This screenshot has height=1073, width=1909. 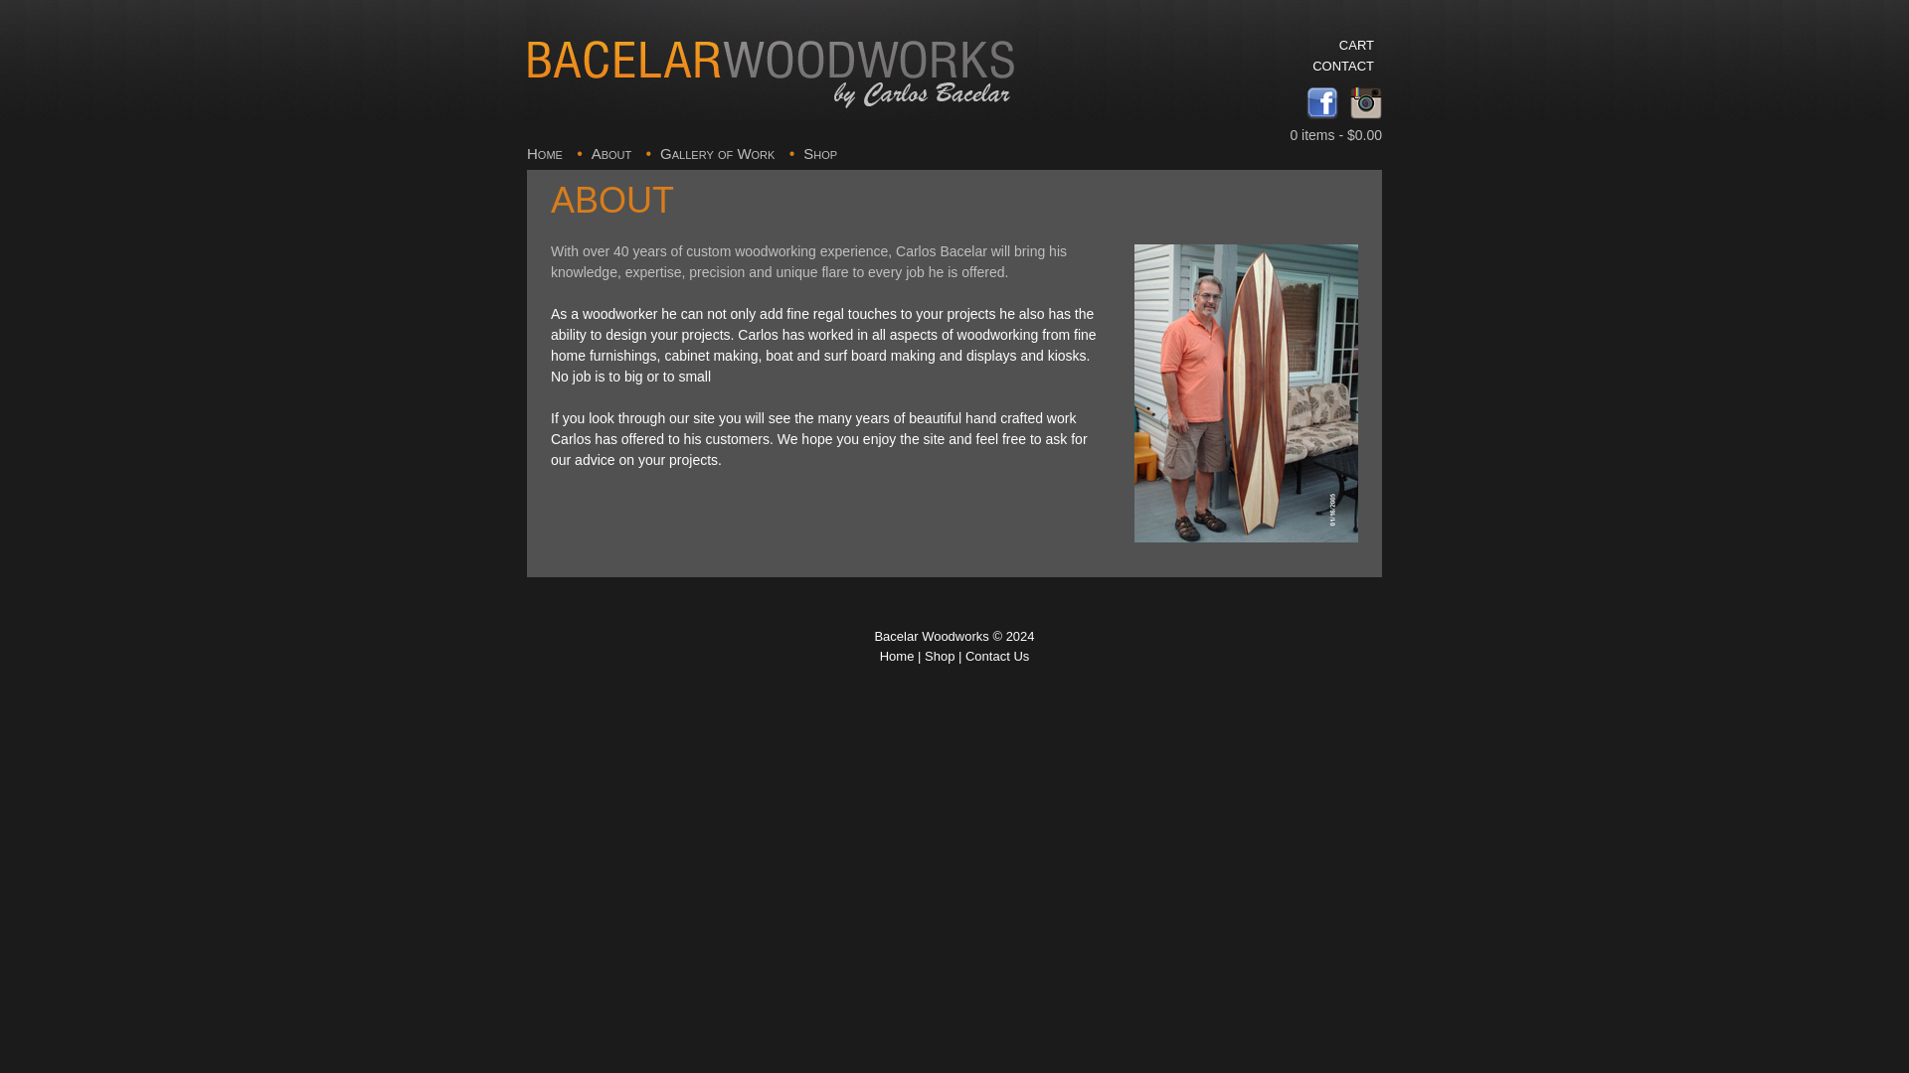 I want to click on Bacelar Woodworks, so click(x=772, y=60).